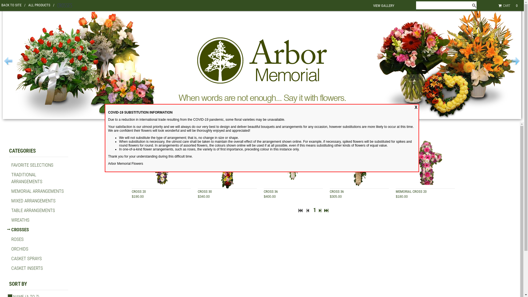 The height and width of the screenshot is (297, 528). What do you see at coordinates (269, 197) in the screenshot?
I see `$400.00` at bounding box center [269, 197].